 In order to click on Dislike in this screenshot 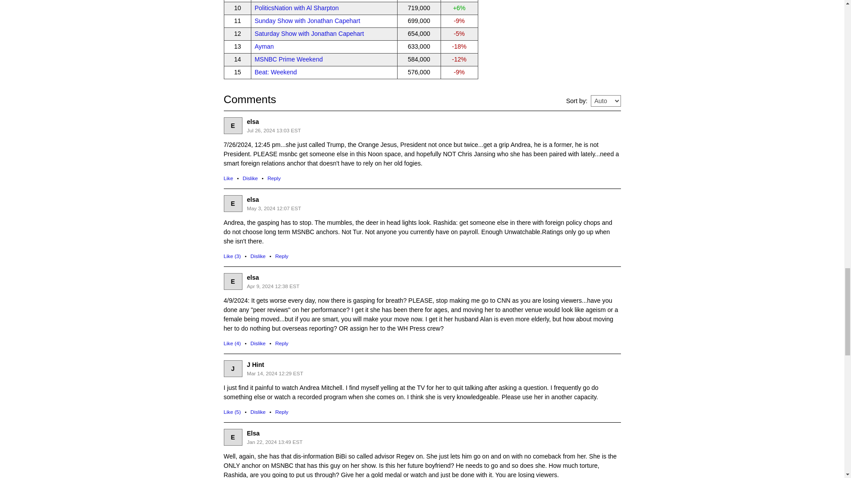, I will do `click(258, 256)`.